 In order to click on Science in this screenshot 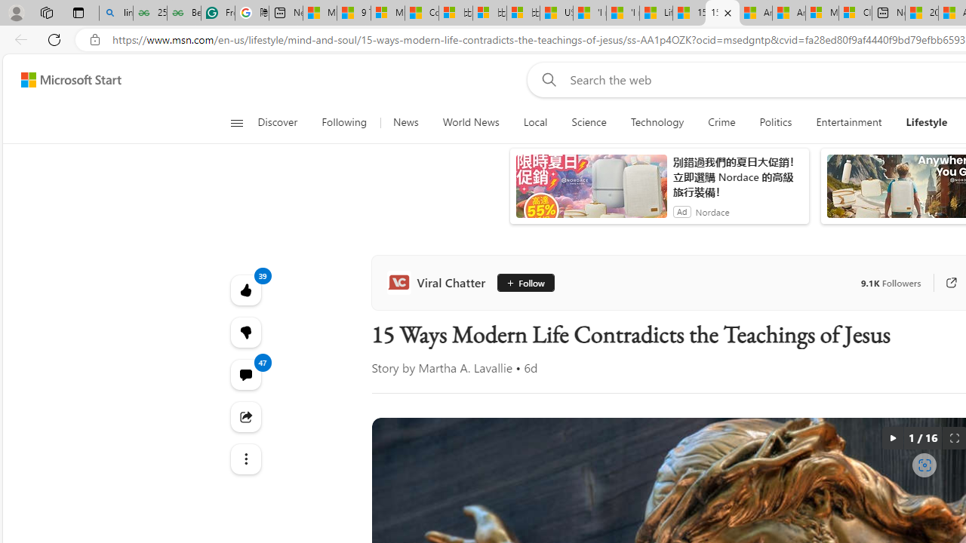, I will do `click(589, 122)`.